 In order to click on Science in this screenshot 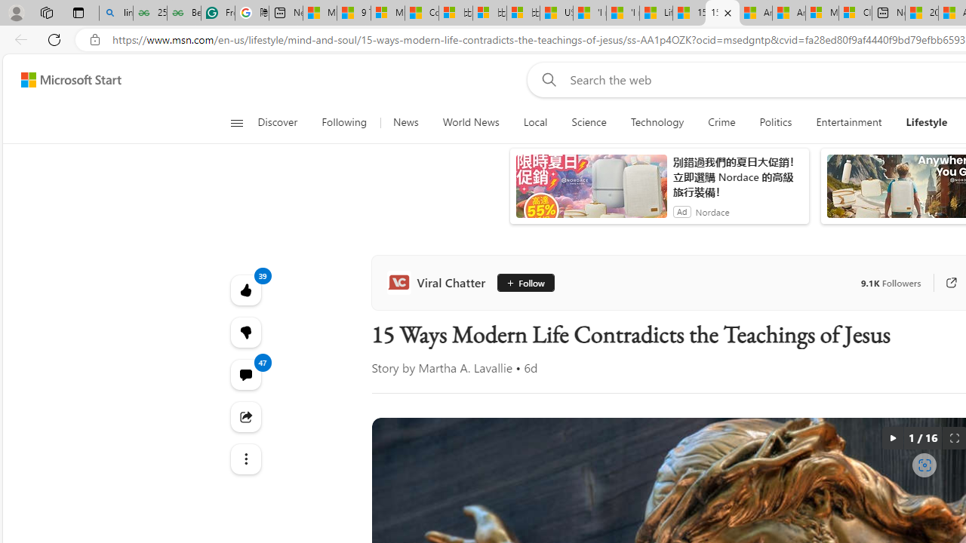, I will do `click(589, 122)`.